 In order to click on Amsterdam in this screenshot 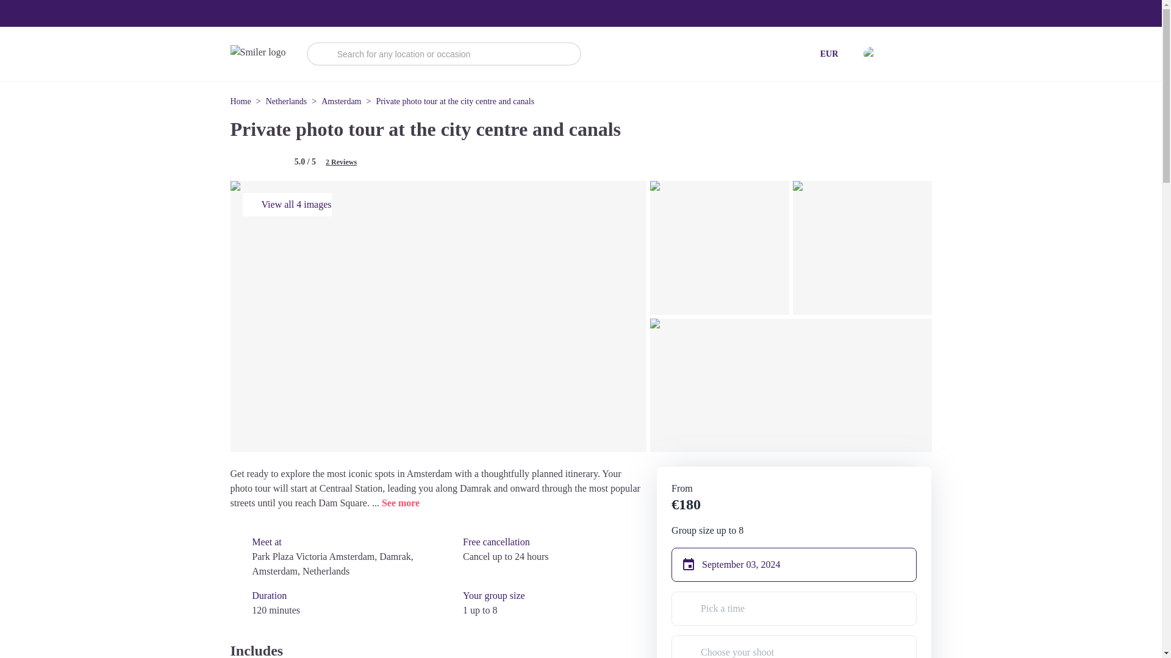, I will do `click(340, 101)`.